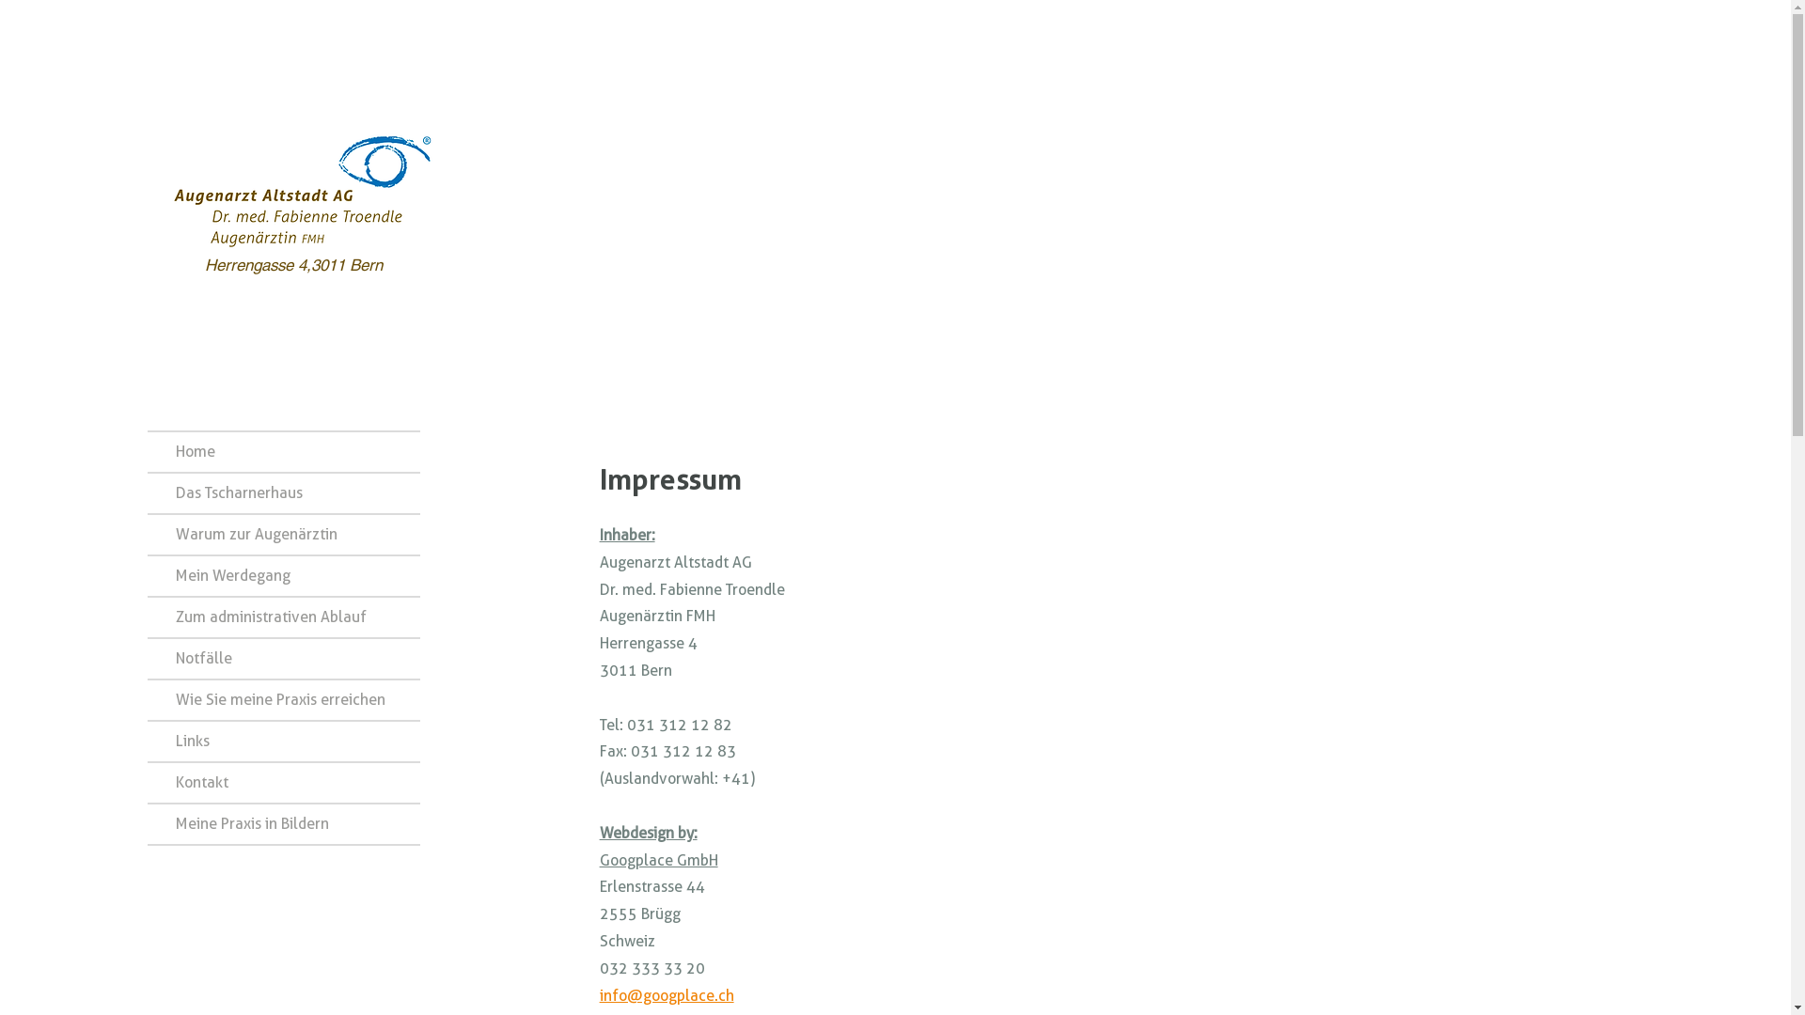  Describe the element at coordinates (667, 996) in the screenshot. I see `info@googplace.ch` at that location.